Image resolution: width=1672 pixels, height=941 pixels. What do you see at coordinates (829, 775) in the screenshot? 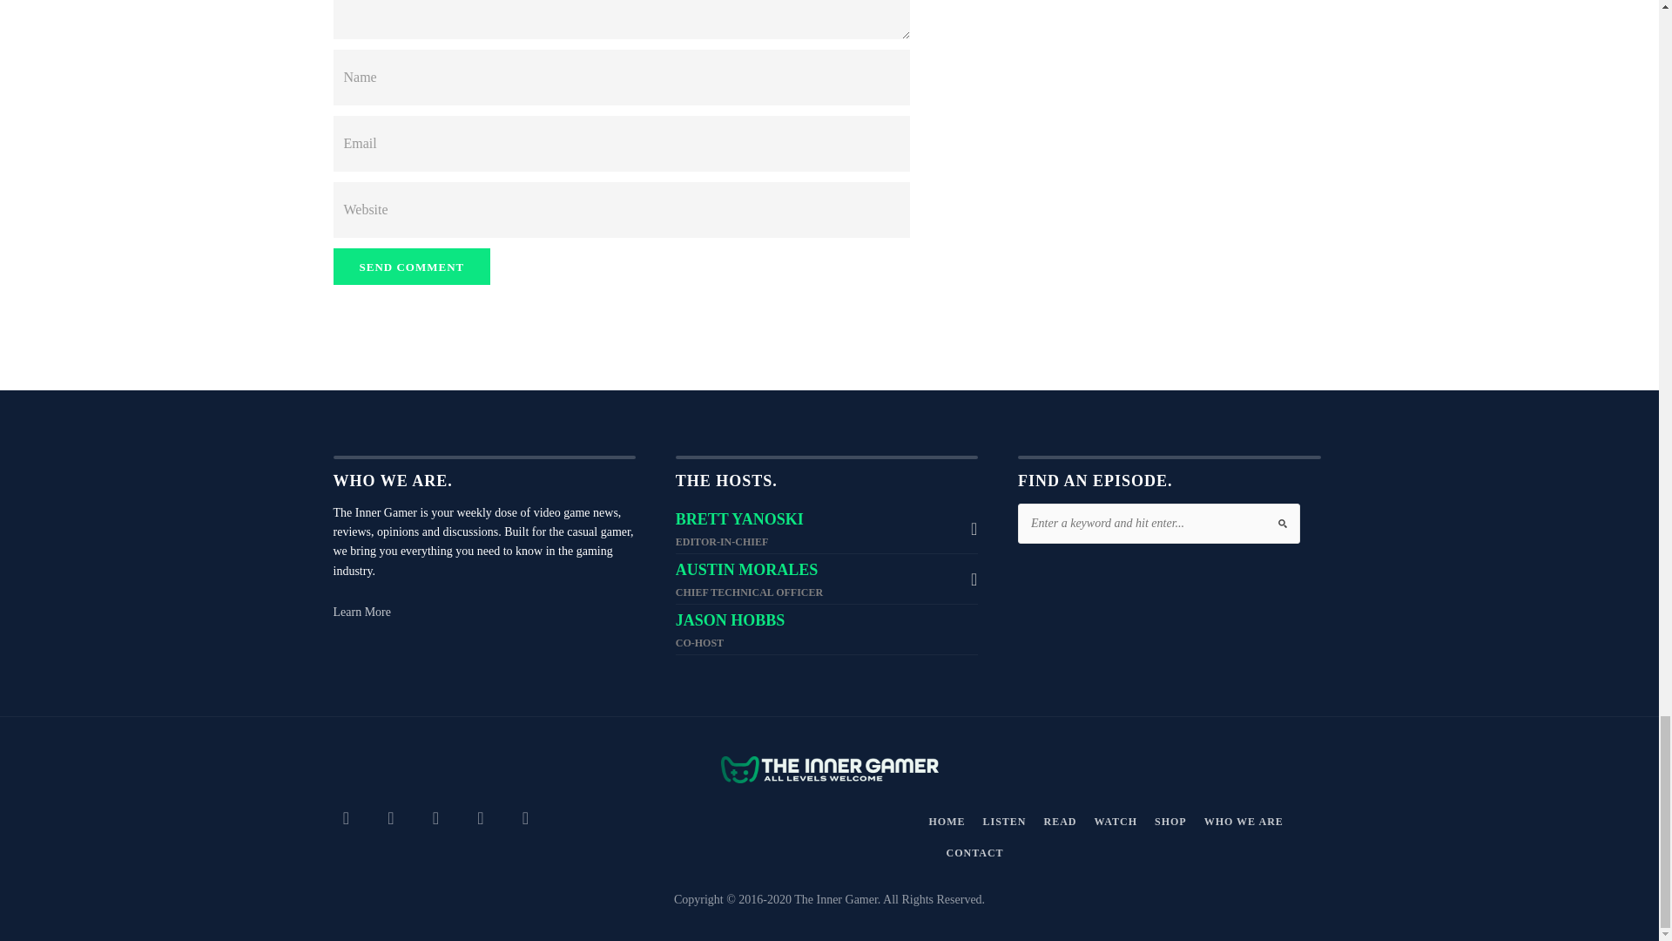
I see `The Inner Gamer` at bounding box center [829, 775].